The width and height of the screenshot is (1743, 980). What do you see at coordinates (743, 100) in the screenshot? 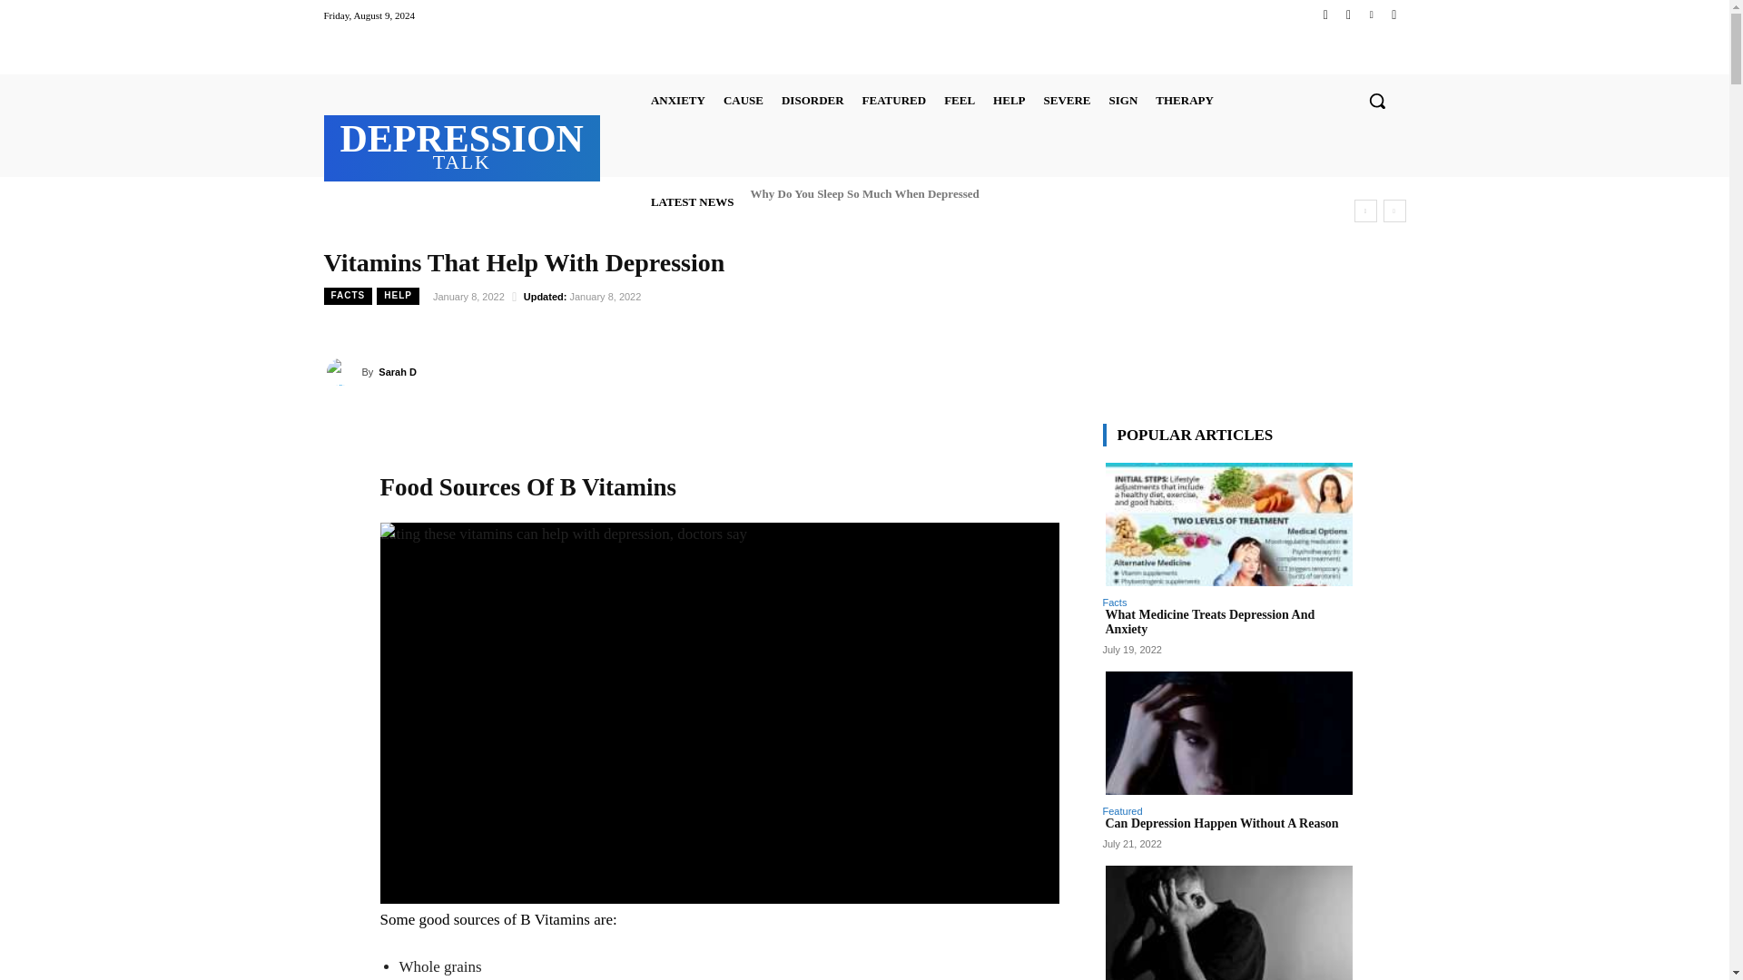
I see `CAUSE` at bounding box center [743, 100].